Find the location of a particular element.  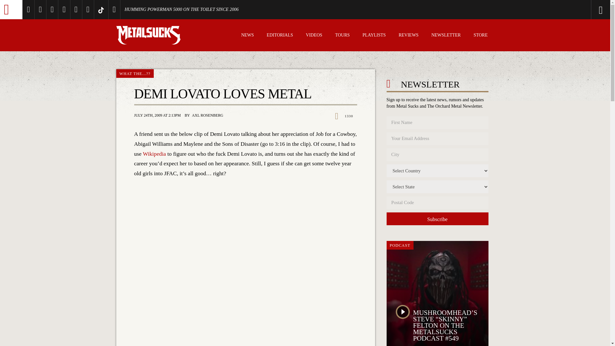

PLAYLISTS is located at coordinates (374, 36).